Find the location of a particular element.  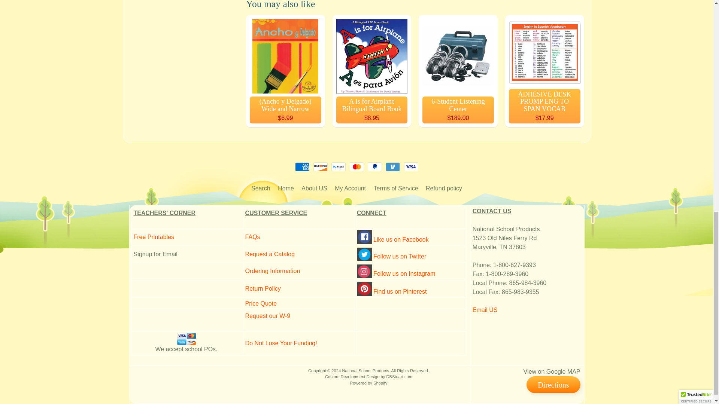

Order Return Policy is located at coordinates (263, 288).